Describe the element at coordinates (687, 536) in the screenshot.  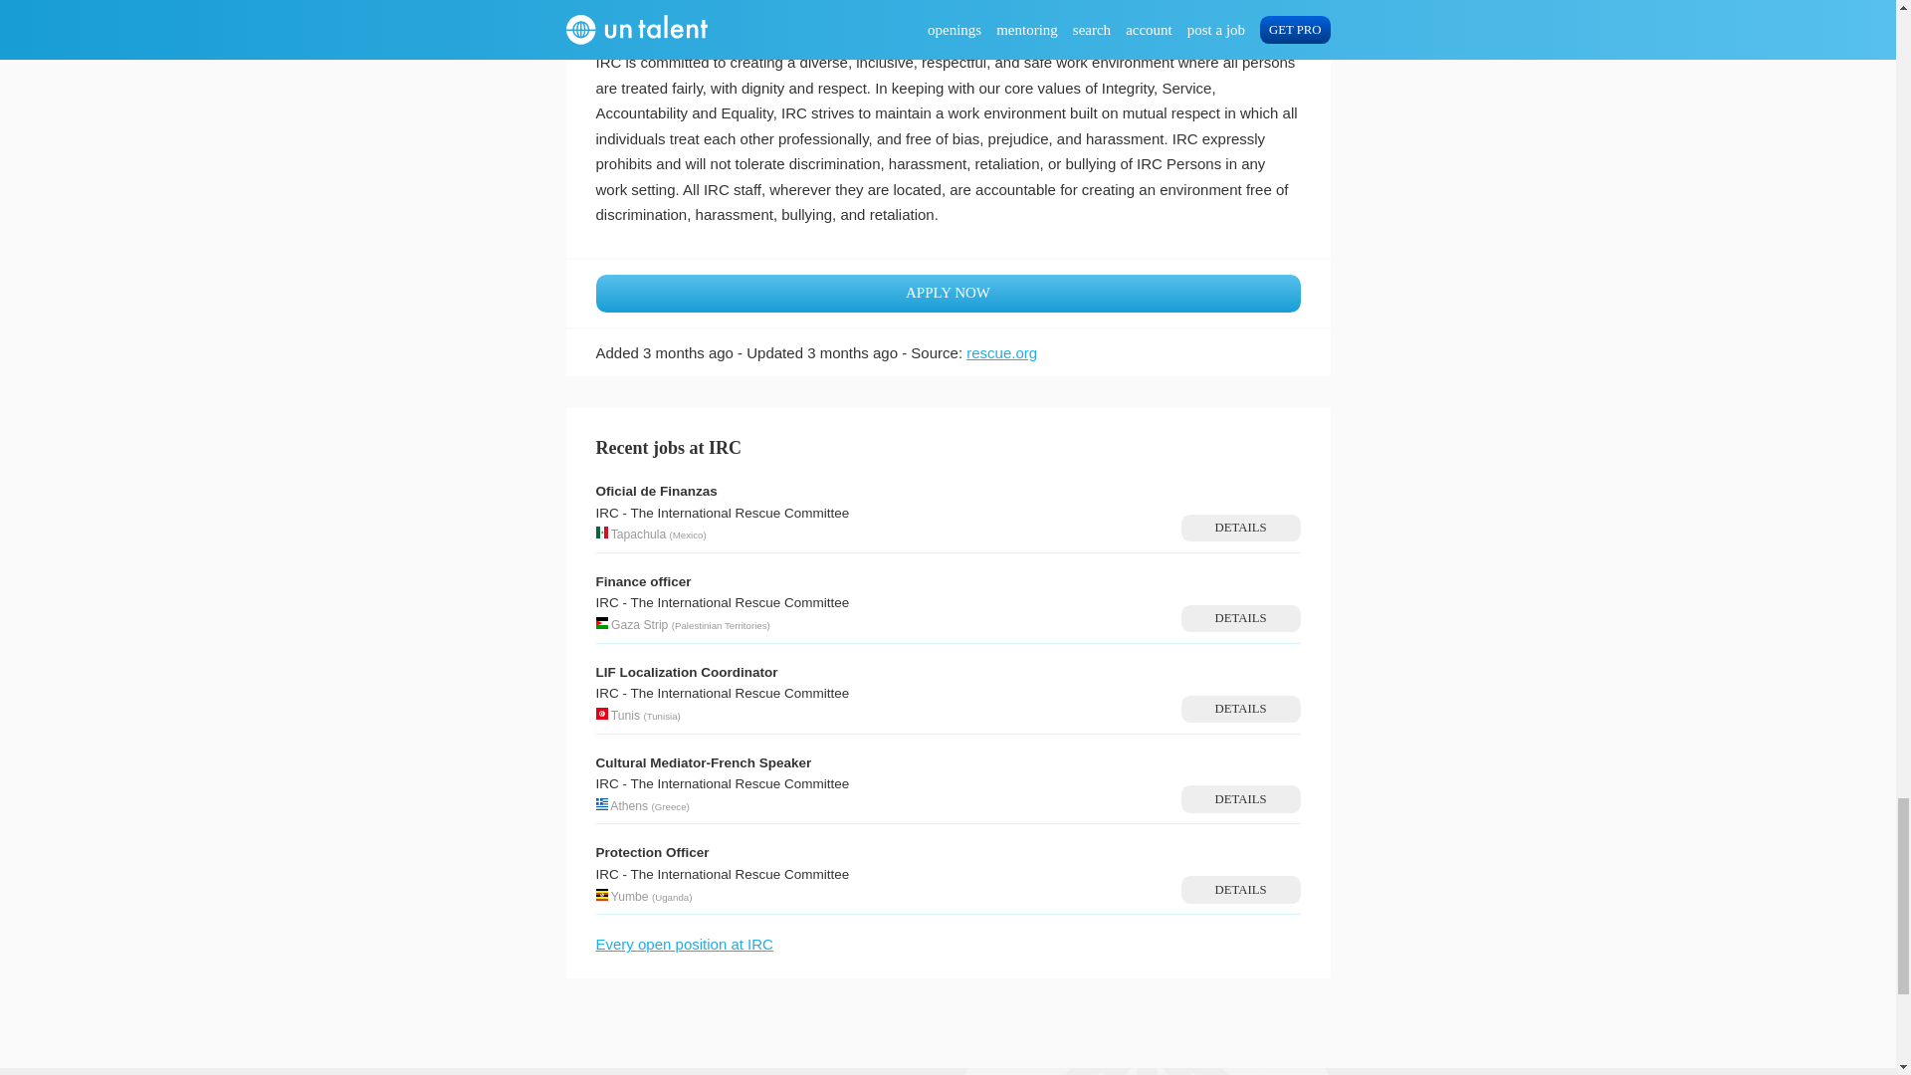
I see `Mexico` at that location.